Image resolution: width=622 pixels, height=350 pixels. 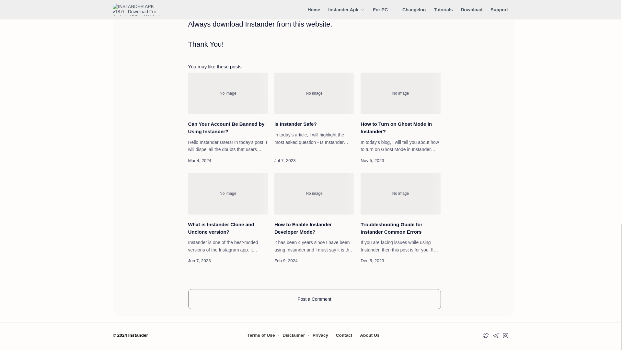 I want to click on Can Your Account Be Banned by Using Instander?, so click(x=227, y=93).